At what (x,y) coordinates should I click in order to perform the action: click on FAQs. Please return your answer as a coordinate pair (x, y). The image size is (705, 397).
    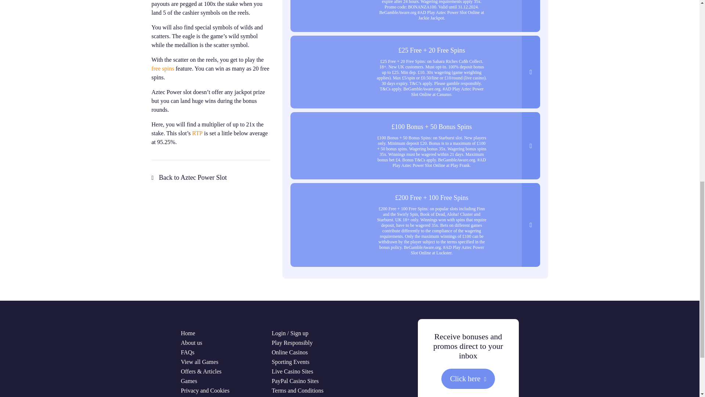
    Looking at the image, I should click on (187, 352).